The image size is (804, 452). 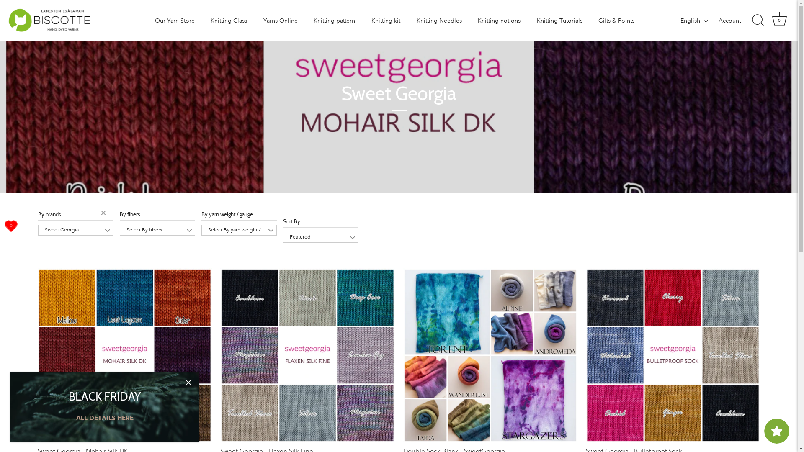 I want to click on English, so click(x=698, y=21).